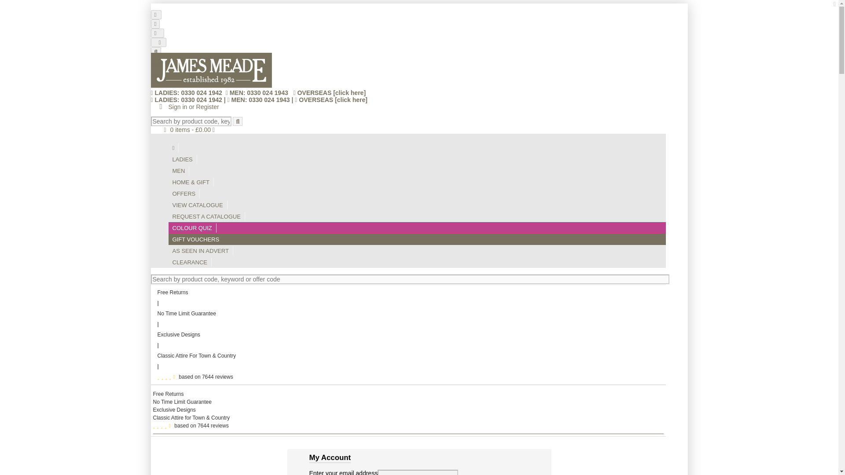 The width and height of the screenshot is (845, 475). I want to click on Click here to see our Ladies range, so click(182, 159).